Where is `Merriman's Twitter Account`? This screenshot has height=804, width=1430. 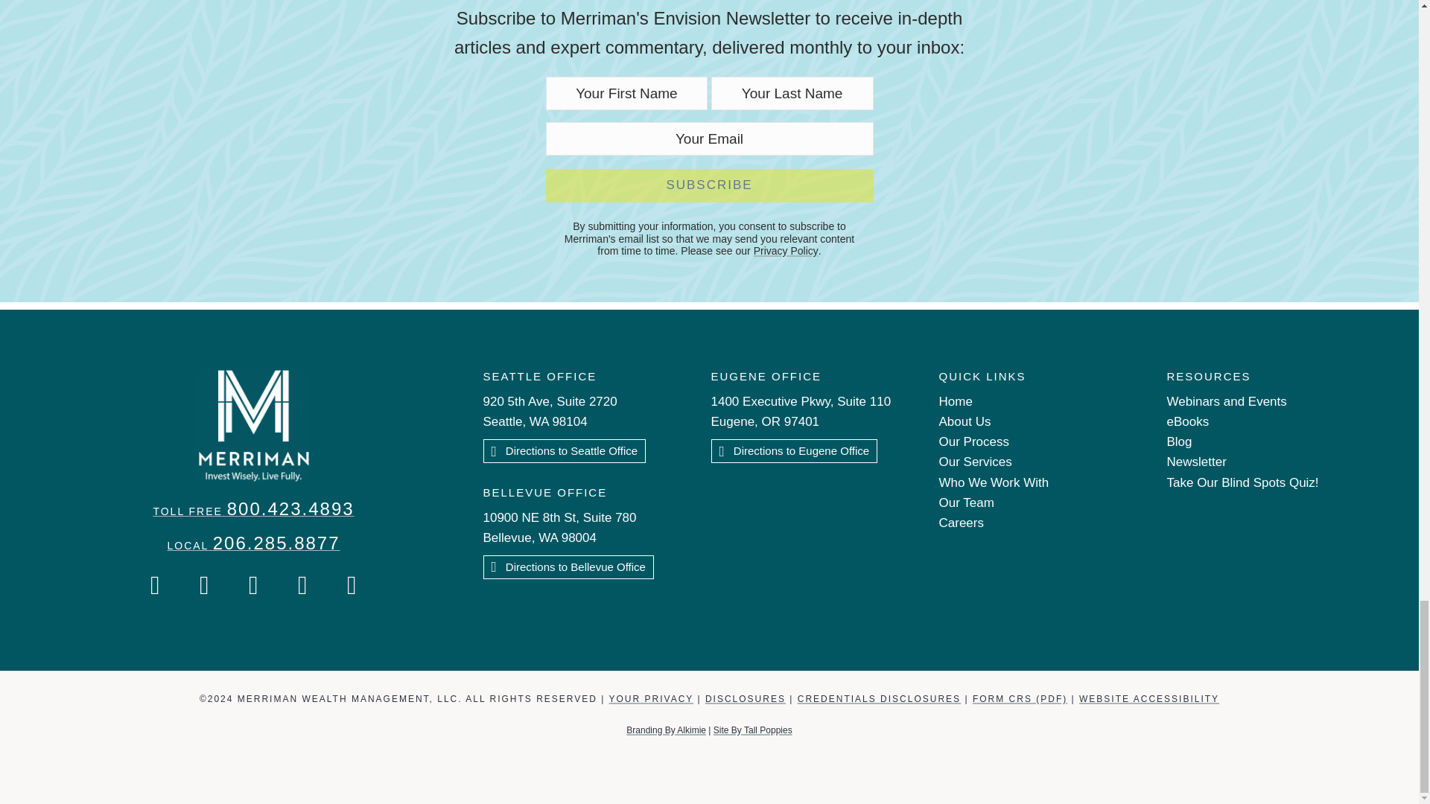 Merriman's Twitter Account is located at coordinates (254, 585).